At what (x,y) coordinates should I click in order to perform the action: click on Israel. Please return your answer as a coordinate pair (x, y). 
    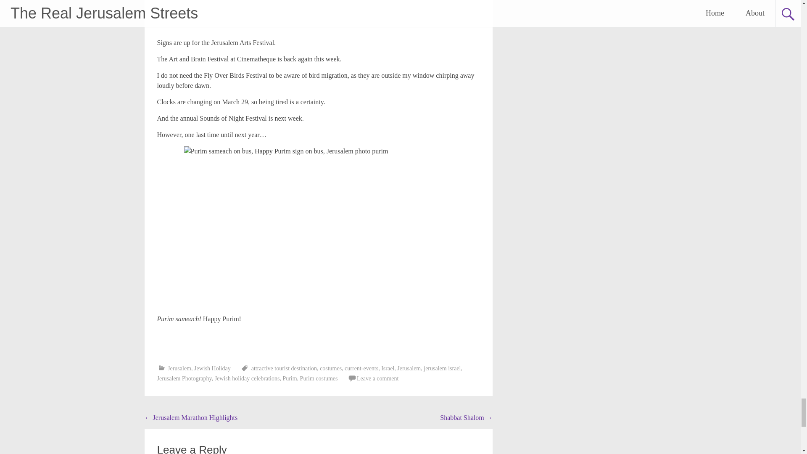
    Looking at the image, I should click on (388, 368).